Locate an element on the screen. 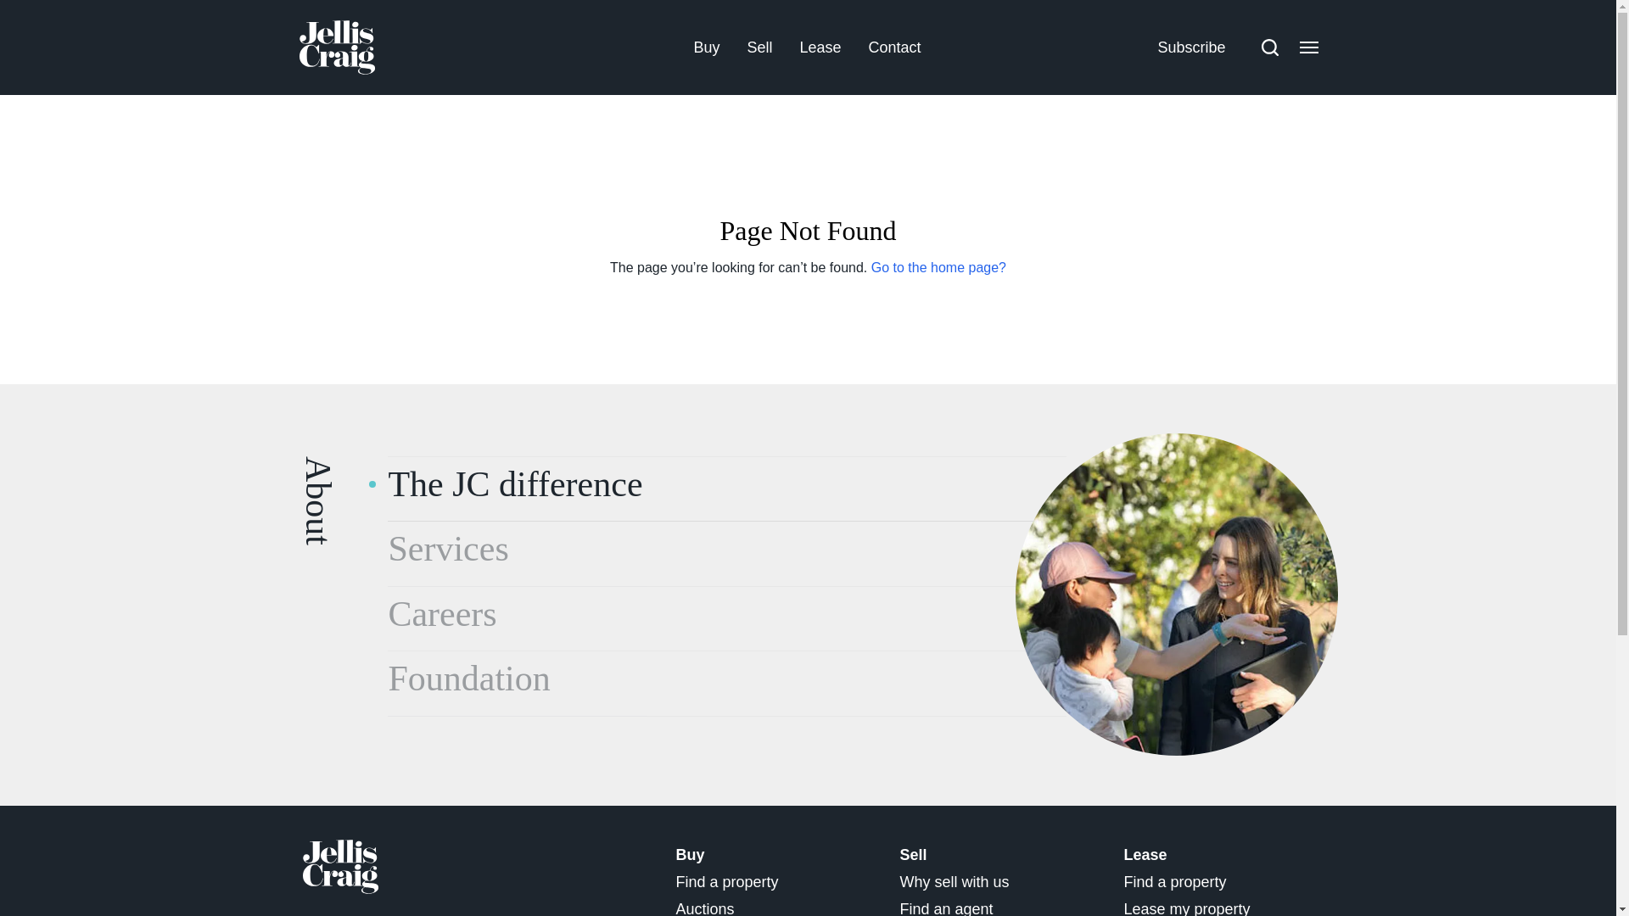 This screenshot has height=916, width=1629. Subscribe is located at coordinates (1190, 46).